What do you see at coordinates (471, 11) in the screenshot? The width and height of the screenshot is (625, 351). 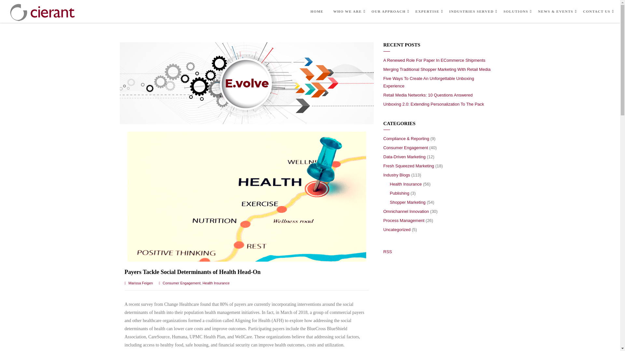 I see `INDUSTRIES SERVED` at bounding box center [471, 11].